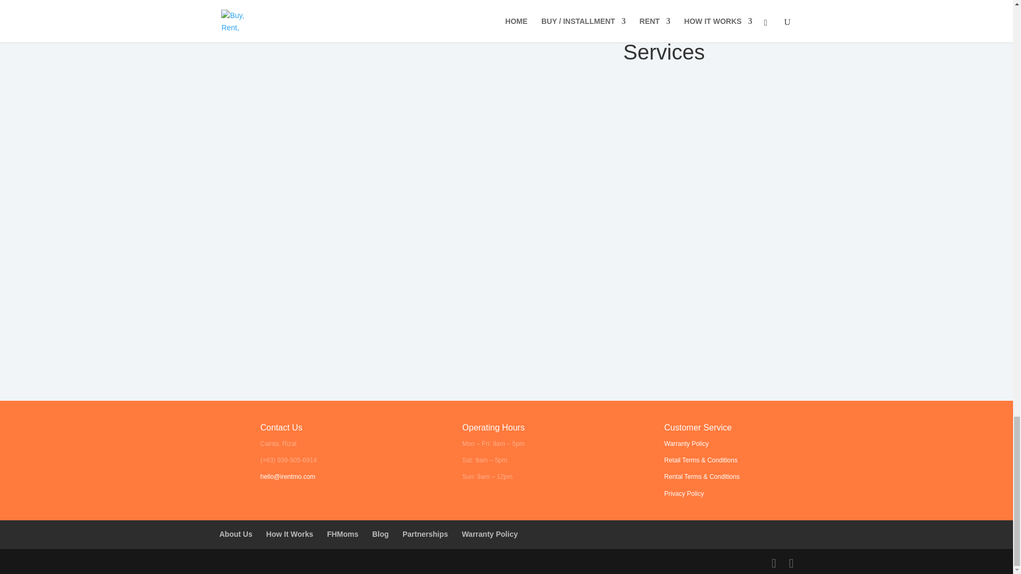 The height and width of the screenshot is (574, 1021). I want to click on How It Works, so click(290, 534).